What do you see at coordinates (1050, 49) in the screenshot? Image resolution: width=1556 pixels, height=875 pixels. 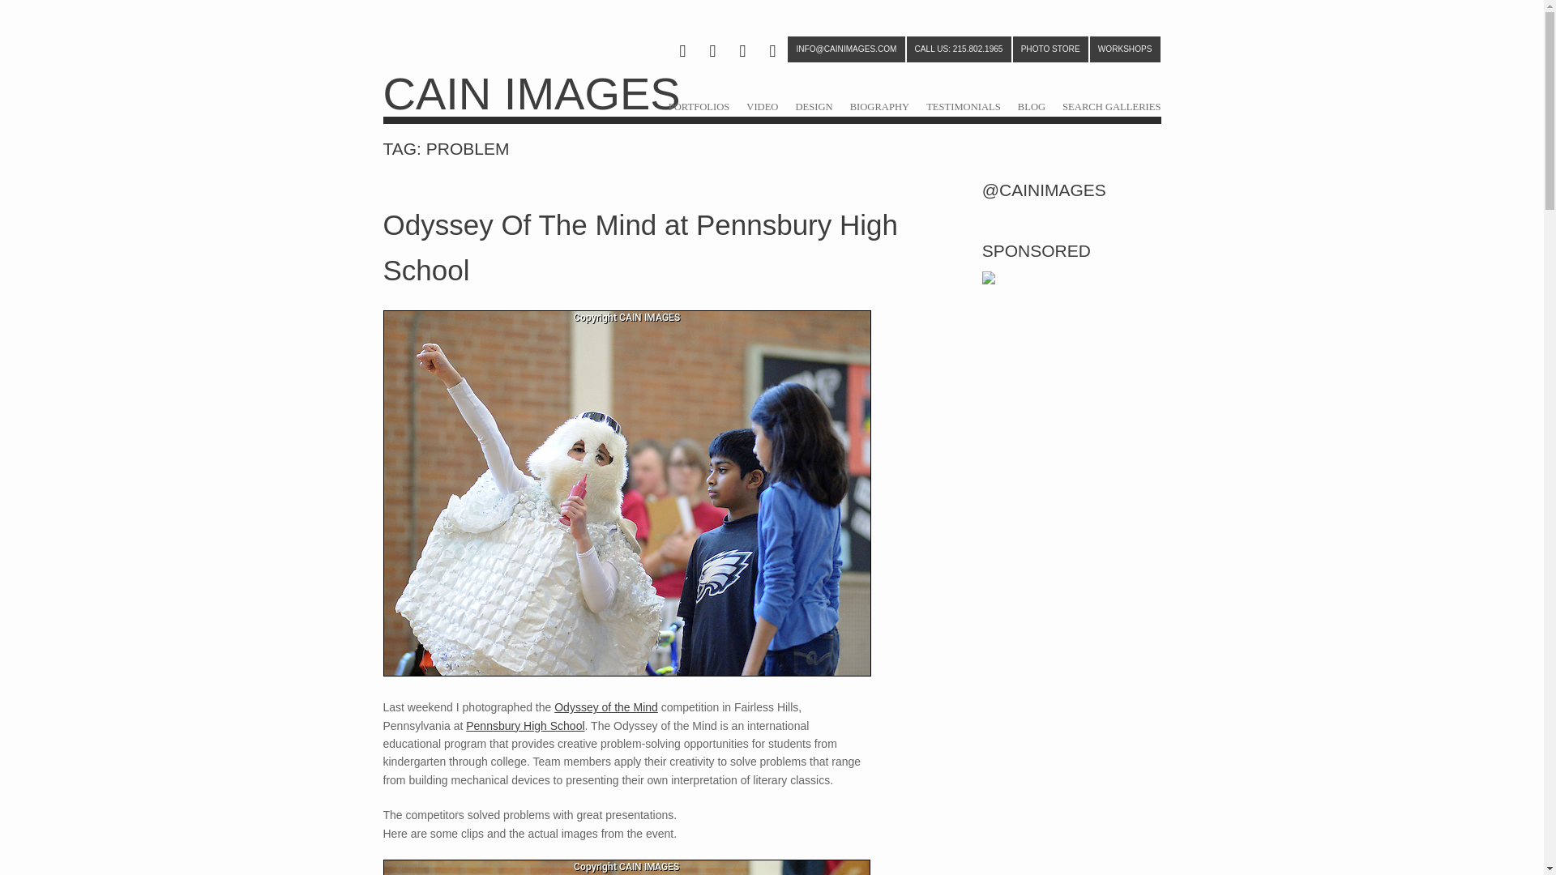 I see `PHOTO STORE` at bounding box center [1050, 49].